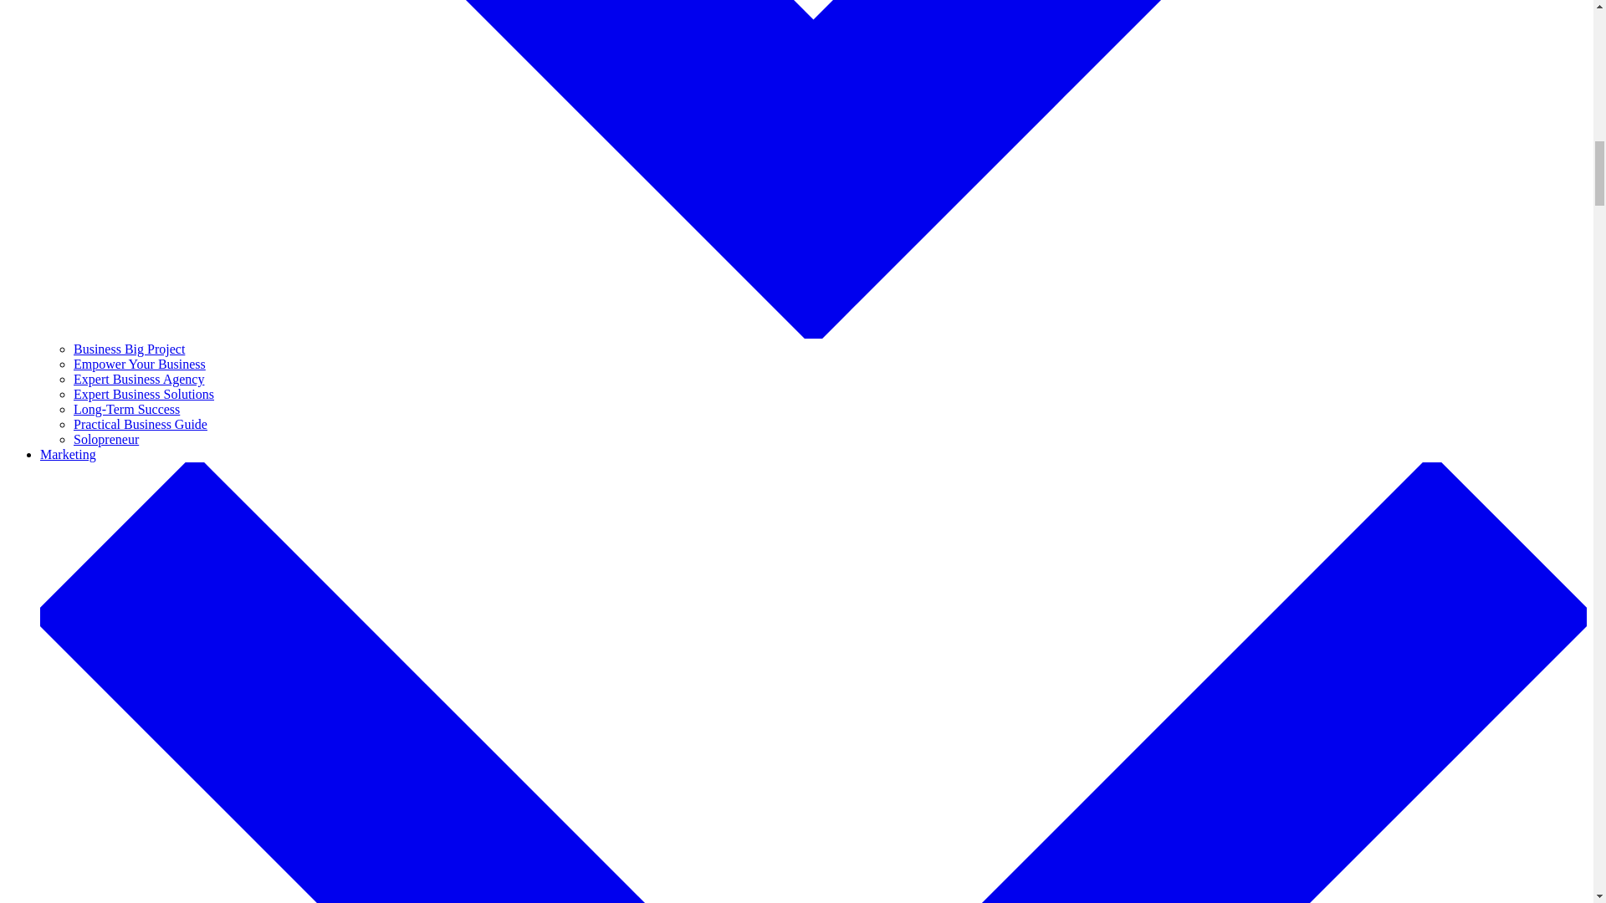  What do you see at coordinates (144, 394) in the screenshot?
I see `Expert Business Solutions` at bounding box center [144, 394].